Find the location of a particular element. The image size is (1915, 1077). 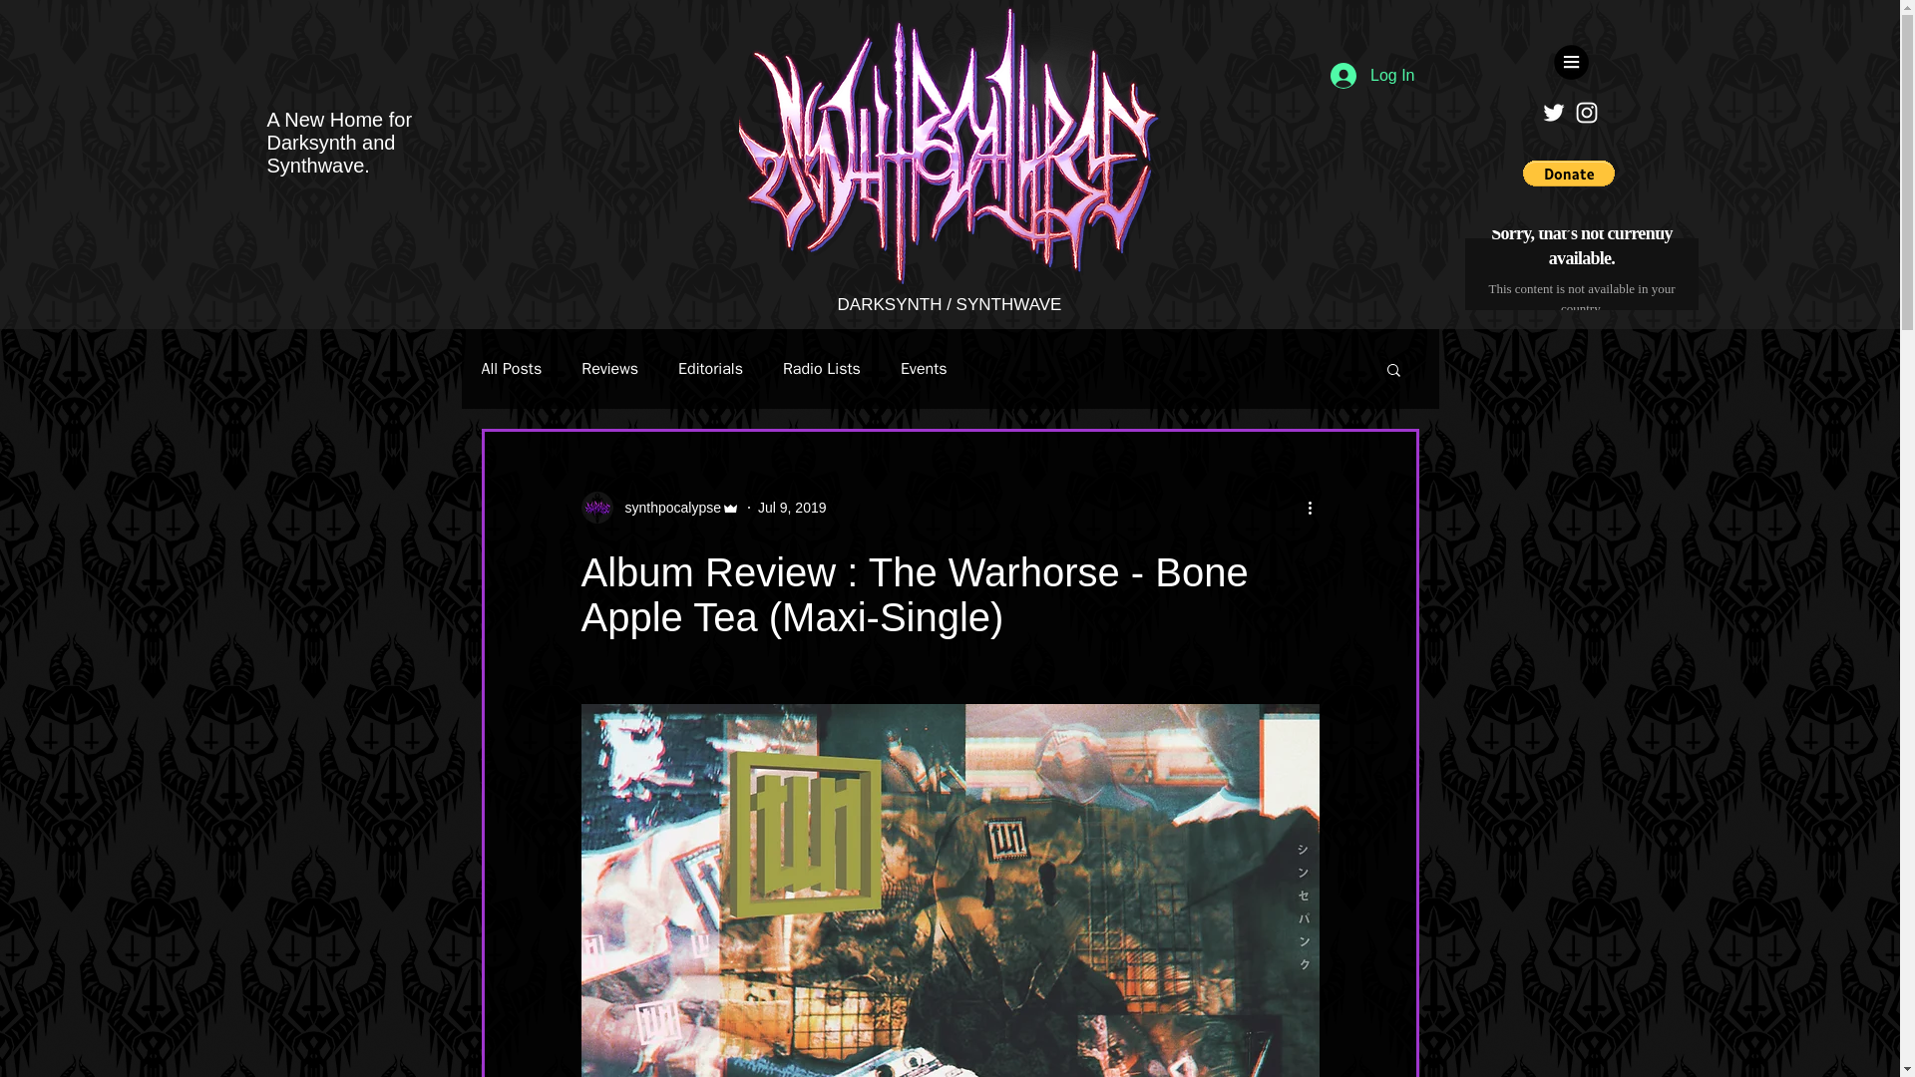

Editorials is located at coordinates (710, 369).